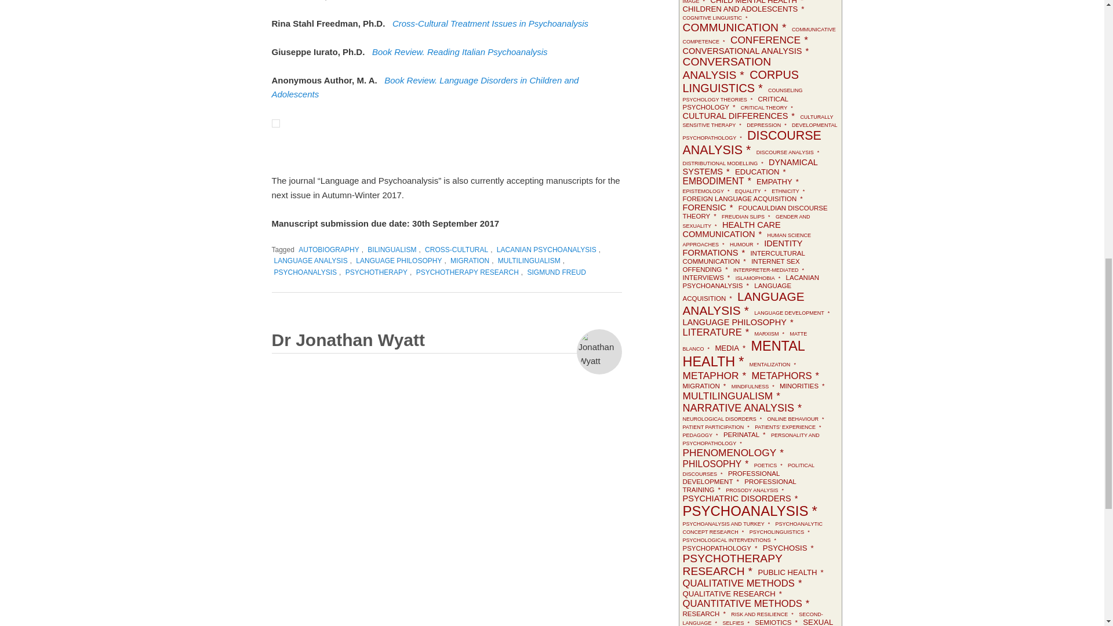  What do you see at coordinates (391, 250) in the screenshot?
I see `BILINGUALISM` at bounding box center [391, 250].